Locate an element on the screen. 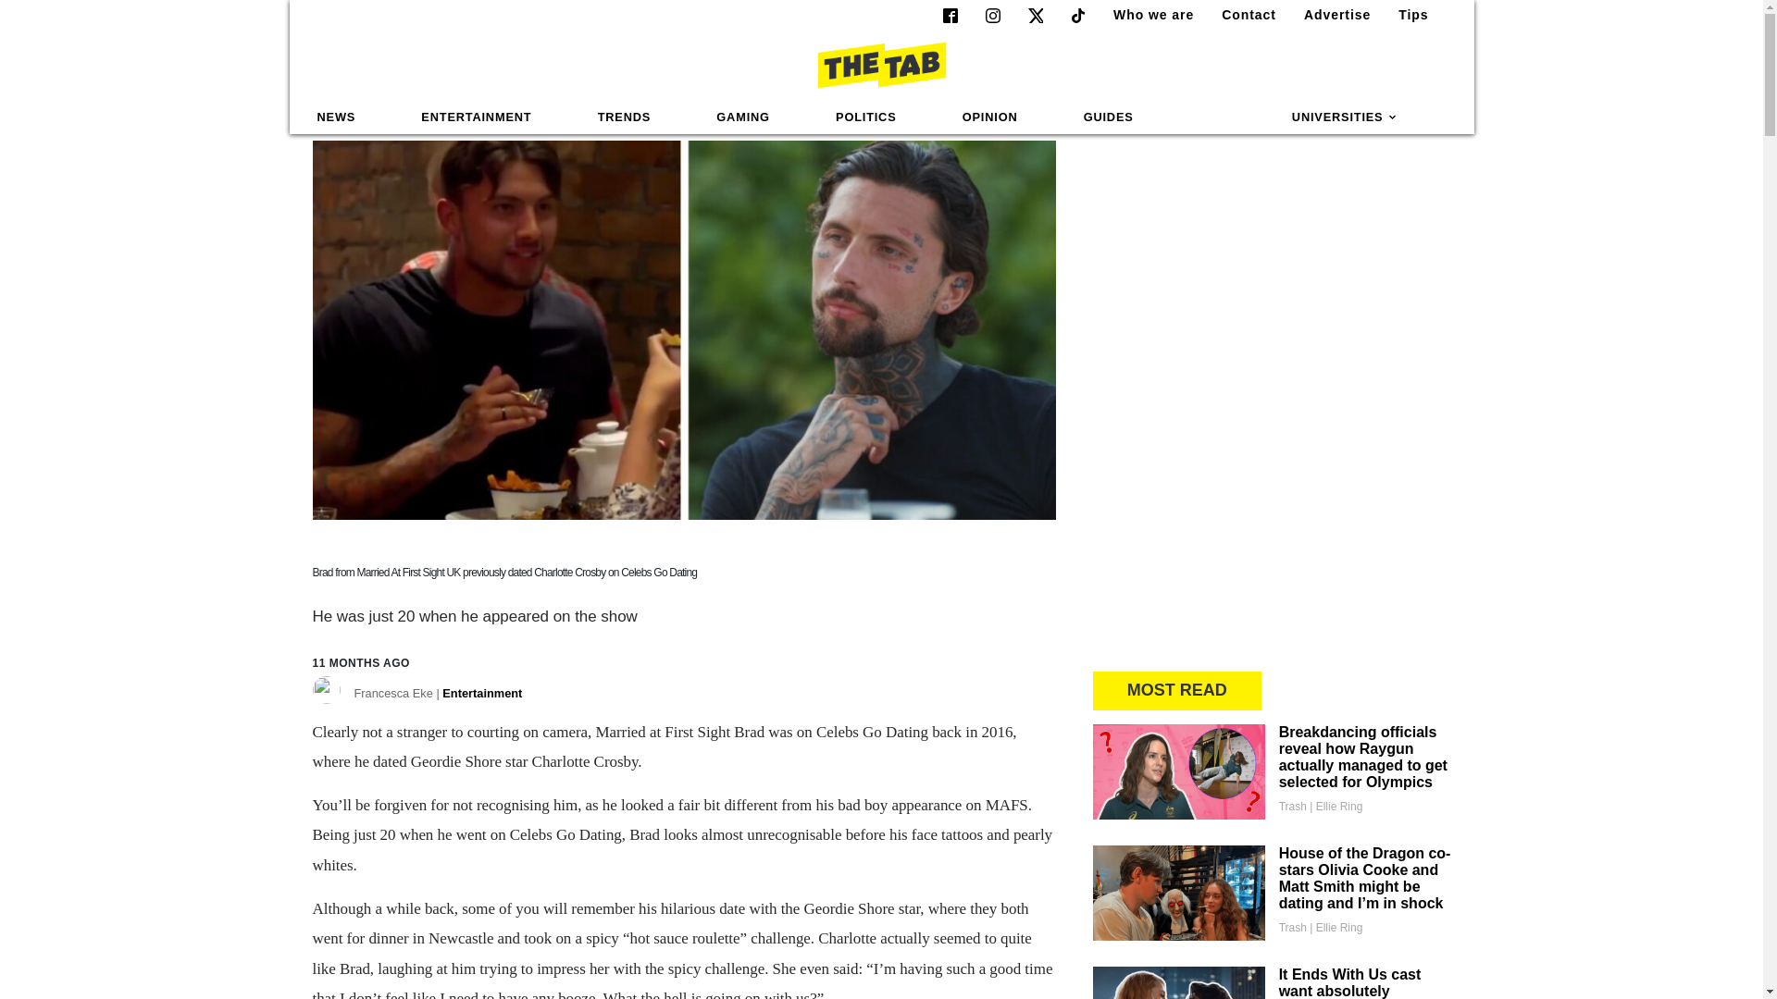  OPINION is located at coordinates (990, 117).